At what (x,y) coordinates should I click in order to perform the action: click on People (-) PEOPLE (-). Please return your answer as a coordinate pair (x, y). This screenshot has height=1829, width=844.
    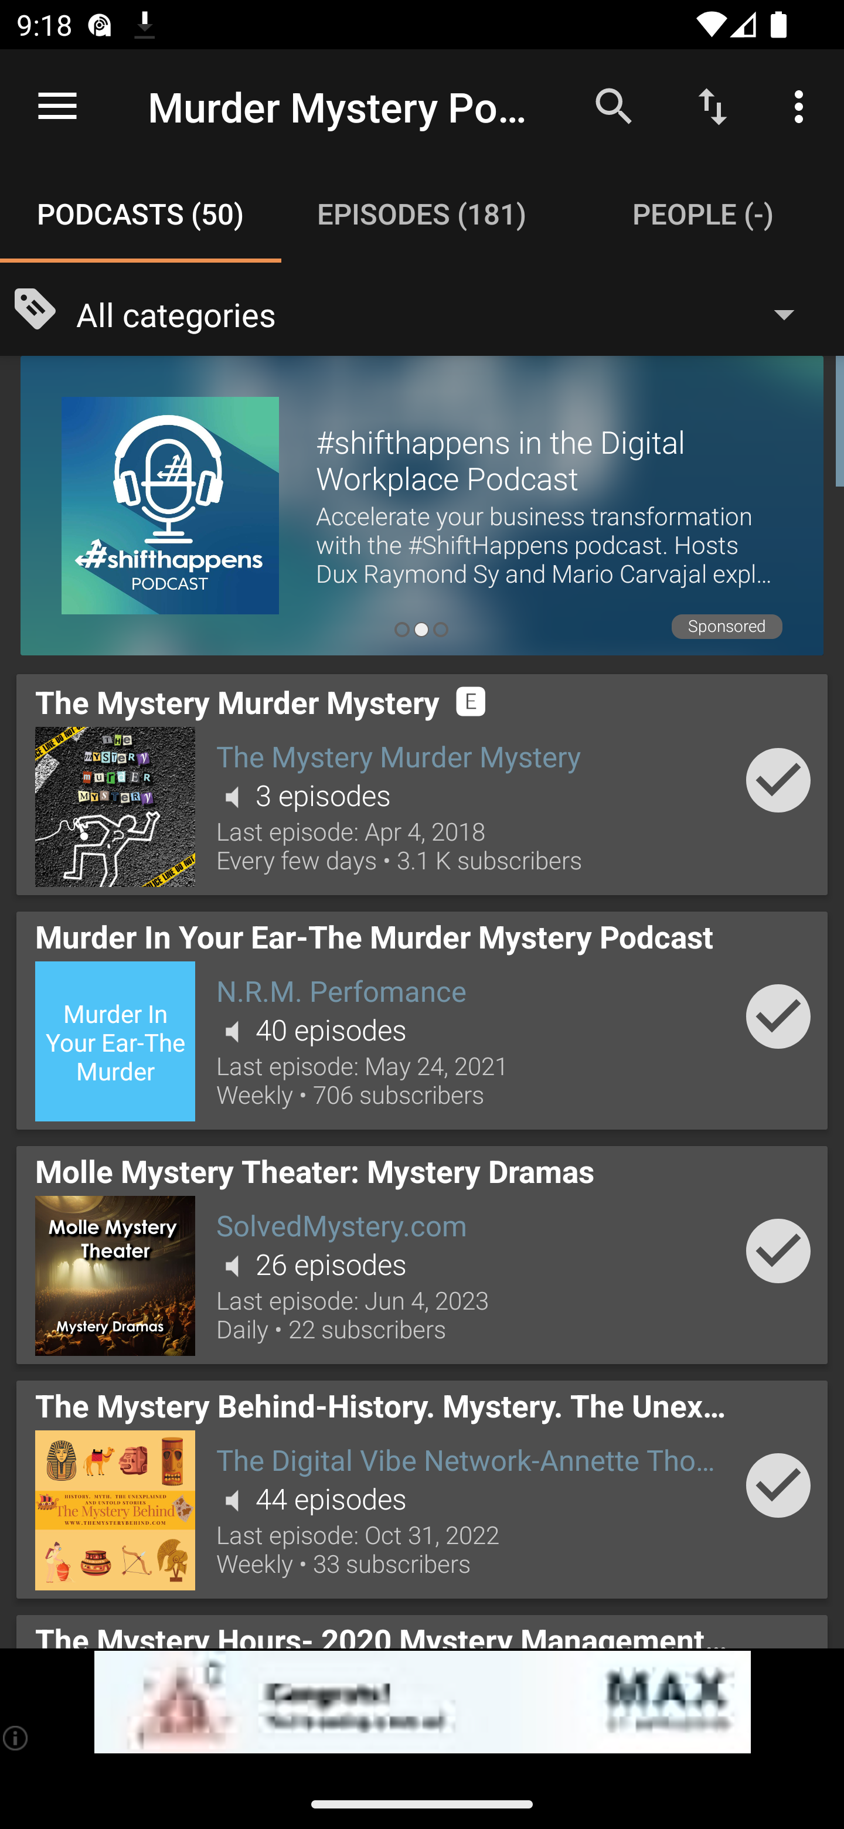
    Looking at the image, I should click on (703, 213).